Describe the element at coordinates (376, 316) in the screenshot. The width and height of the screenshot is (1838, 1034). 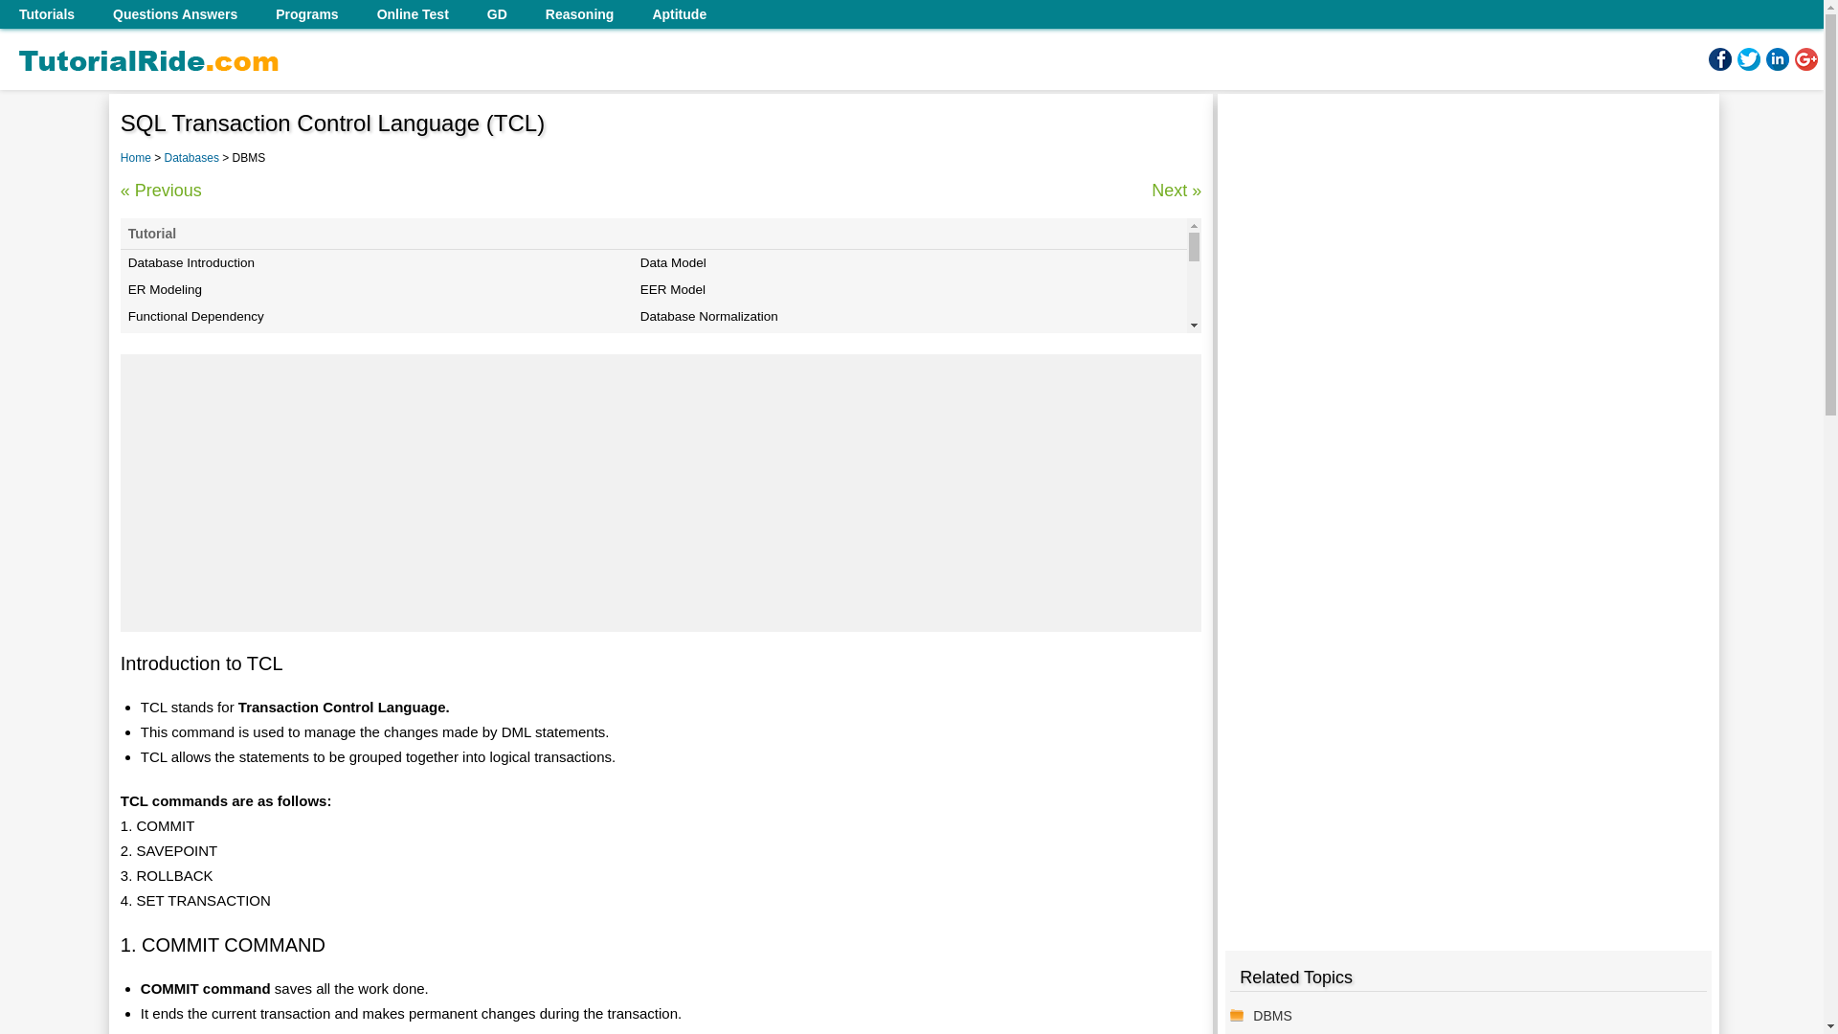
I see `Functional Dependency` at that location.